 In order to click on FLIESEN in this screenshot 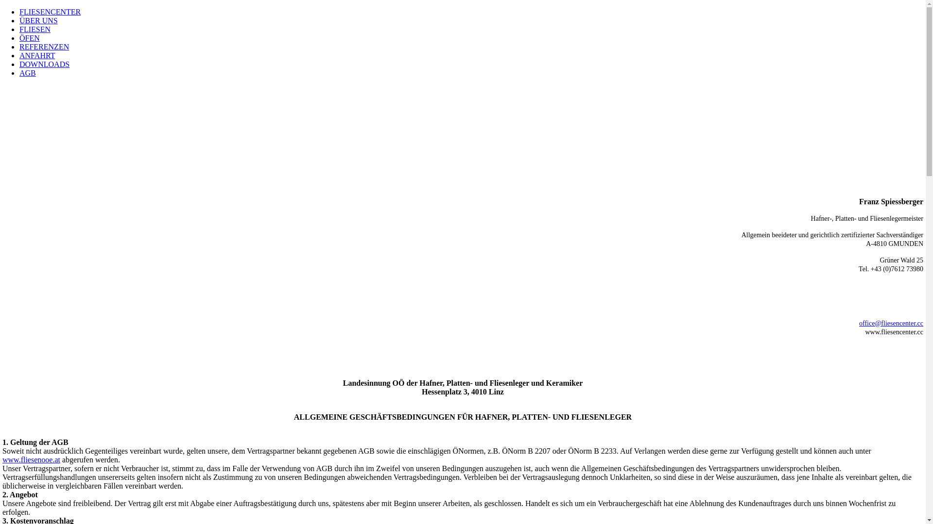, I will do `click(35, 29)`.